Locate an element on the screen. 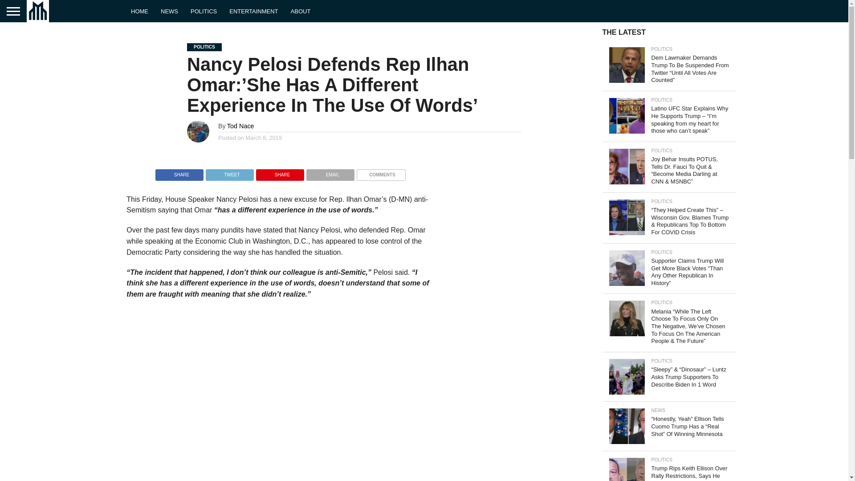  Posts by Tod Nace is located at coordinates (240, 126).